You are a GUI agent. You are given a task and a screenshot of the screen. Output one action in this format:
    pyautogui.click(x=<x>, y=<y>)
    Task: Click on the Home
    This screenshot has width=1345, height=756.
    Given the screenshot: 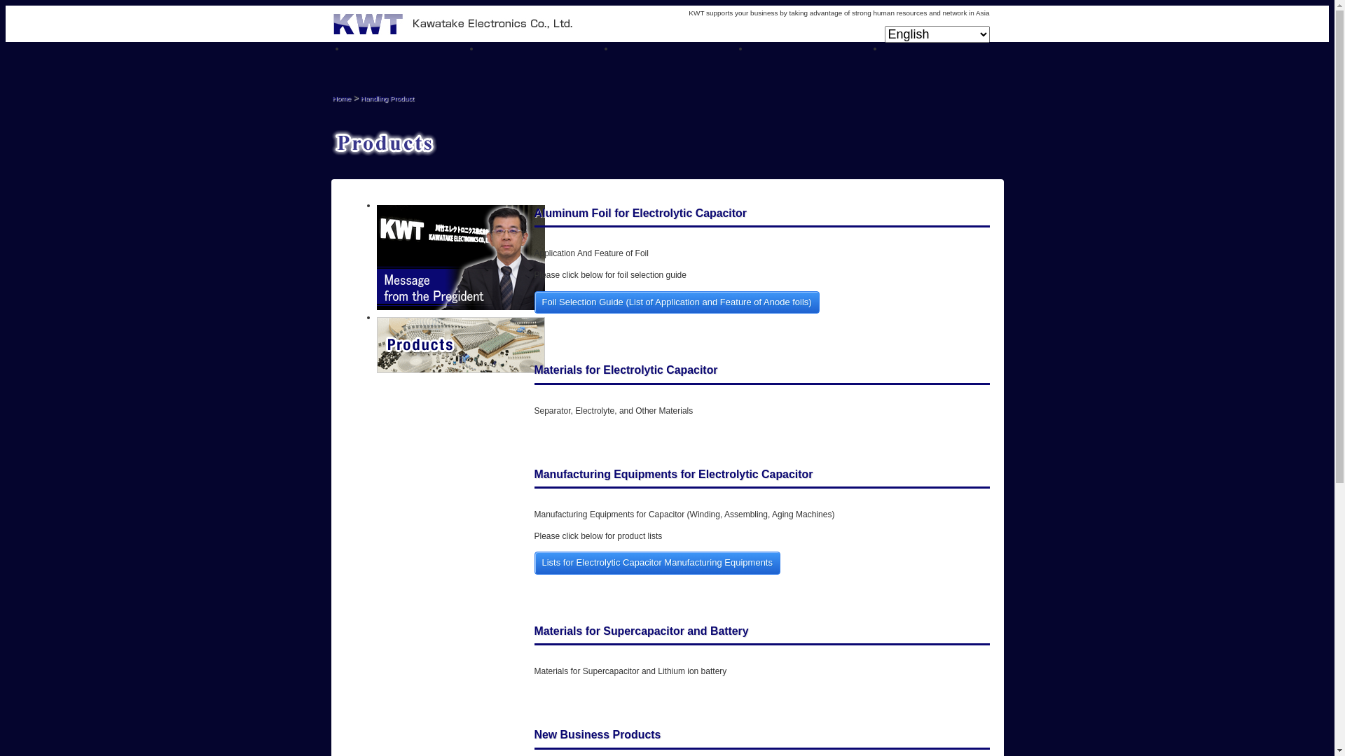 What is the action you would take?
    pyautogui.click(x=412, y=59)
    